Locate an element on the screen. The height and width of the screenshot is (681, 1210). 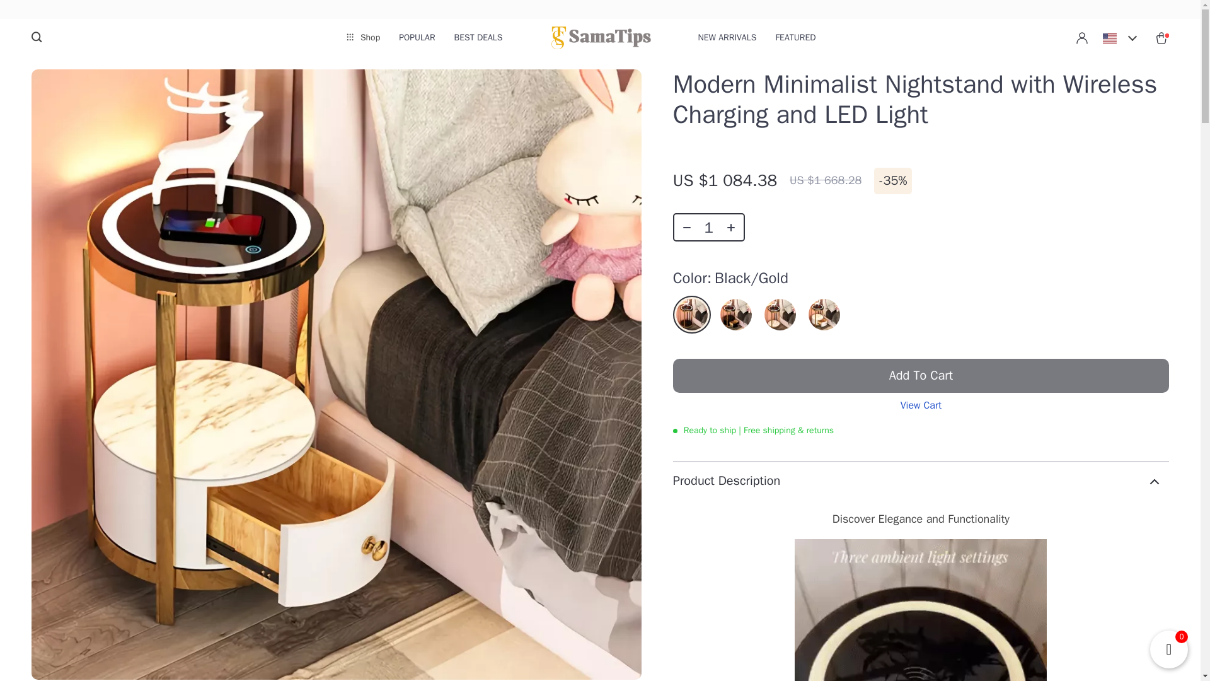
1 is located at coordinates (708, 227).